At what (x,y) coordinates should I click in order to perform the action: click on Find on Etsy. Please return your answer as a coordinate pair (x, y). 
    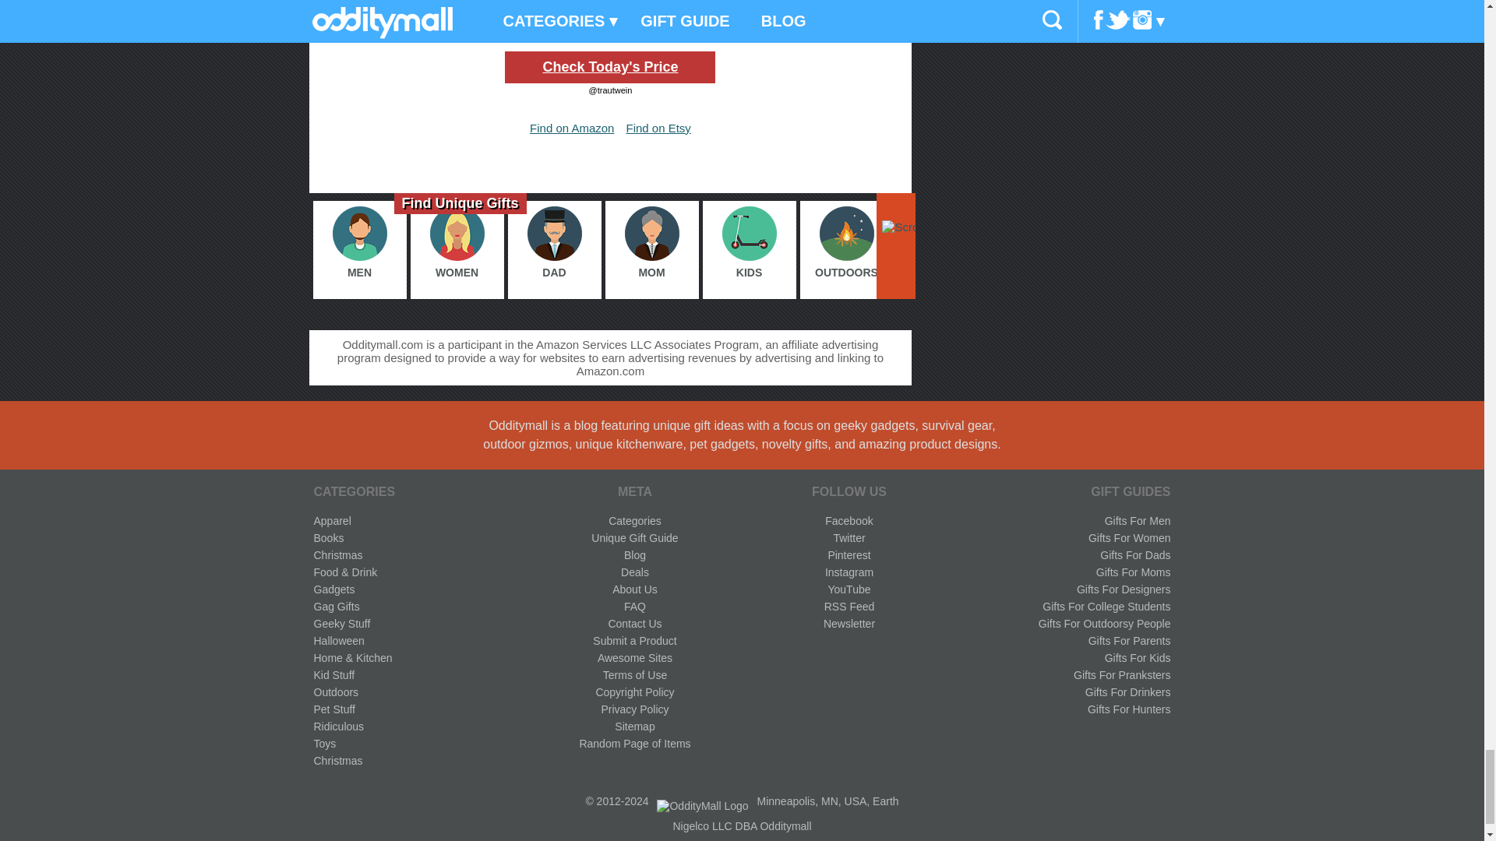
    Looking at the image, I should click on (658, 128).